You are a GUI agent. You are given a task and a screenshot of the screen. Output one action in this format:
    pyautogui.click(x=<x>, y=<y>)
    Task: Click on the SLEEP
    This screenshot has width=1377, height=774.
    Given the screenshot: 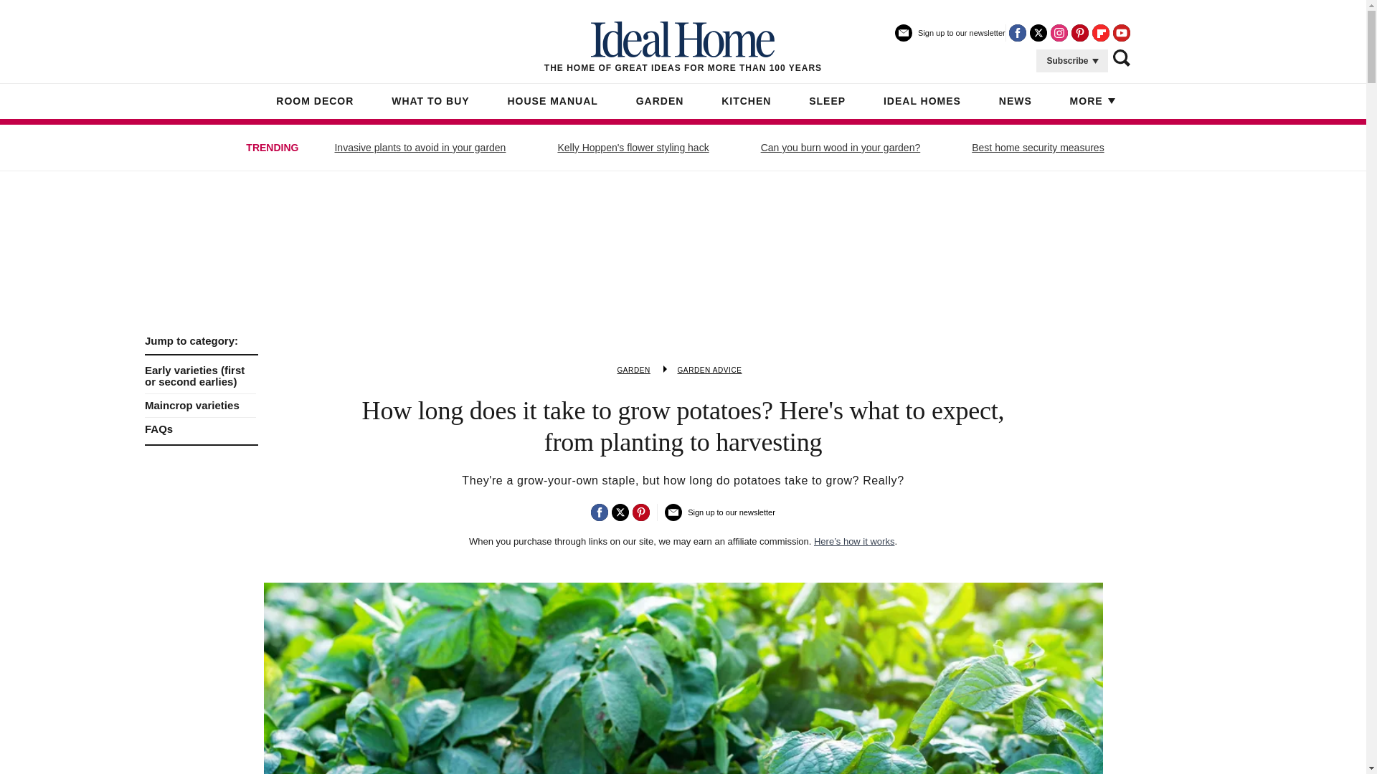 What is the action you would take?
    pyautogui.click(x=827, y=102)
    